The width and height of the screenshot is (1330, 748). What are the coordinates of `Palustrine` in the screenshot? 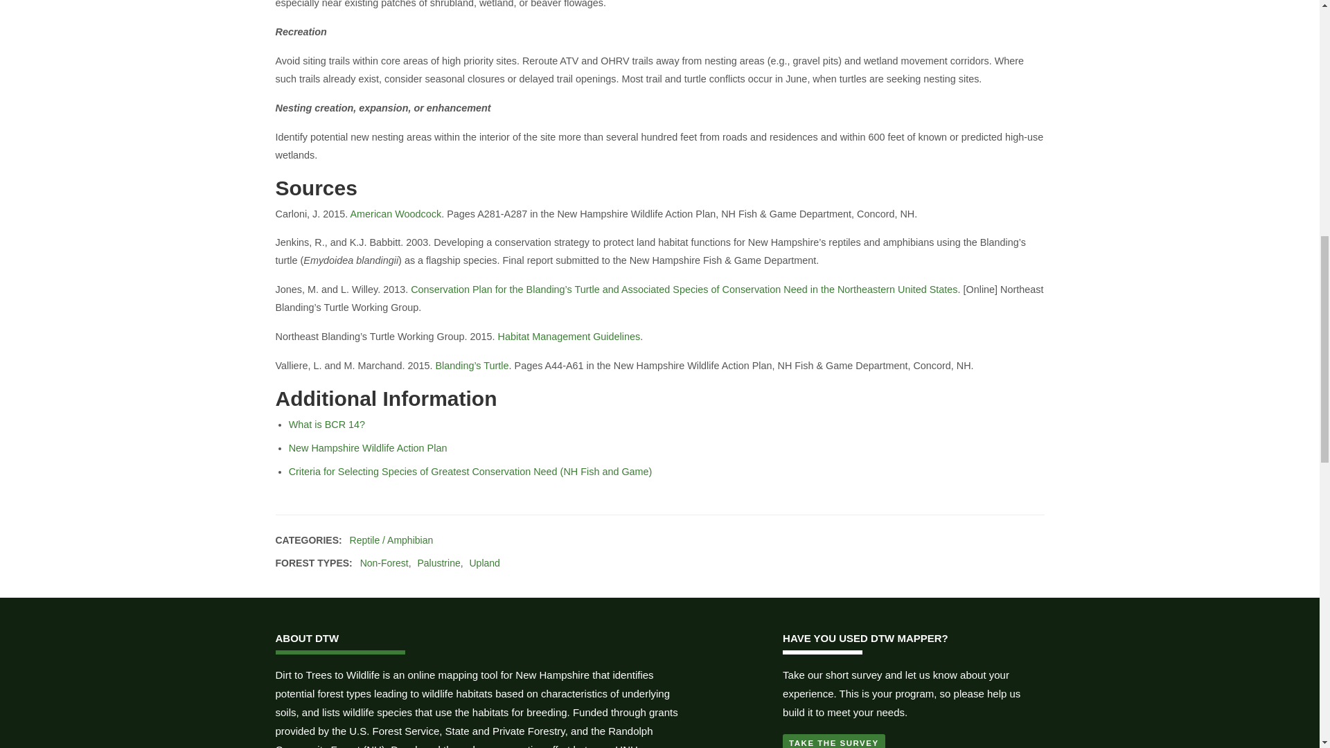 It's located at (438, 562).